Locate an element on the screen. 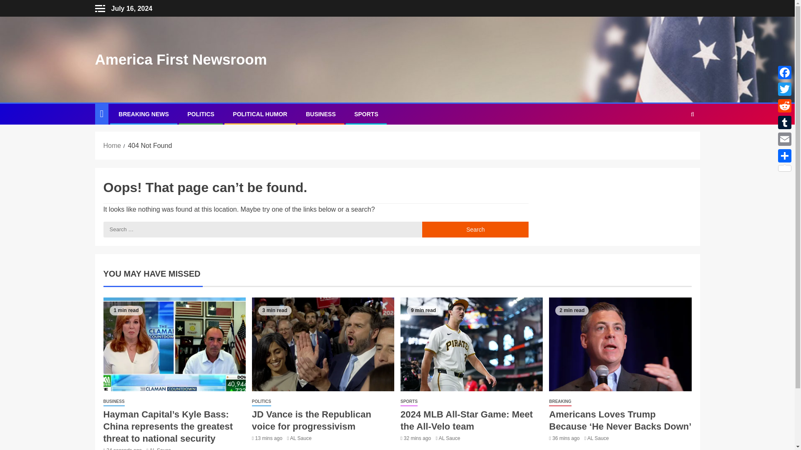  BREAKING is located at coordinates (560, 402).